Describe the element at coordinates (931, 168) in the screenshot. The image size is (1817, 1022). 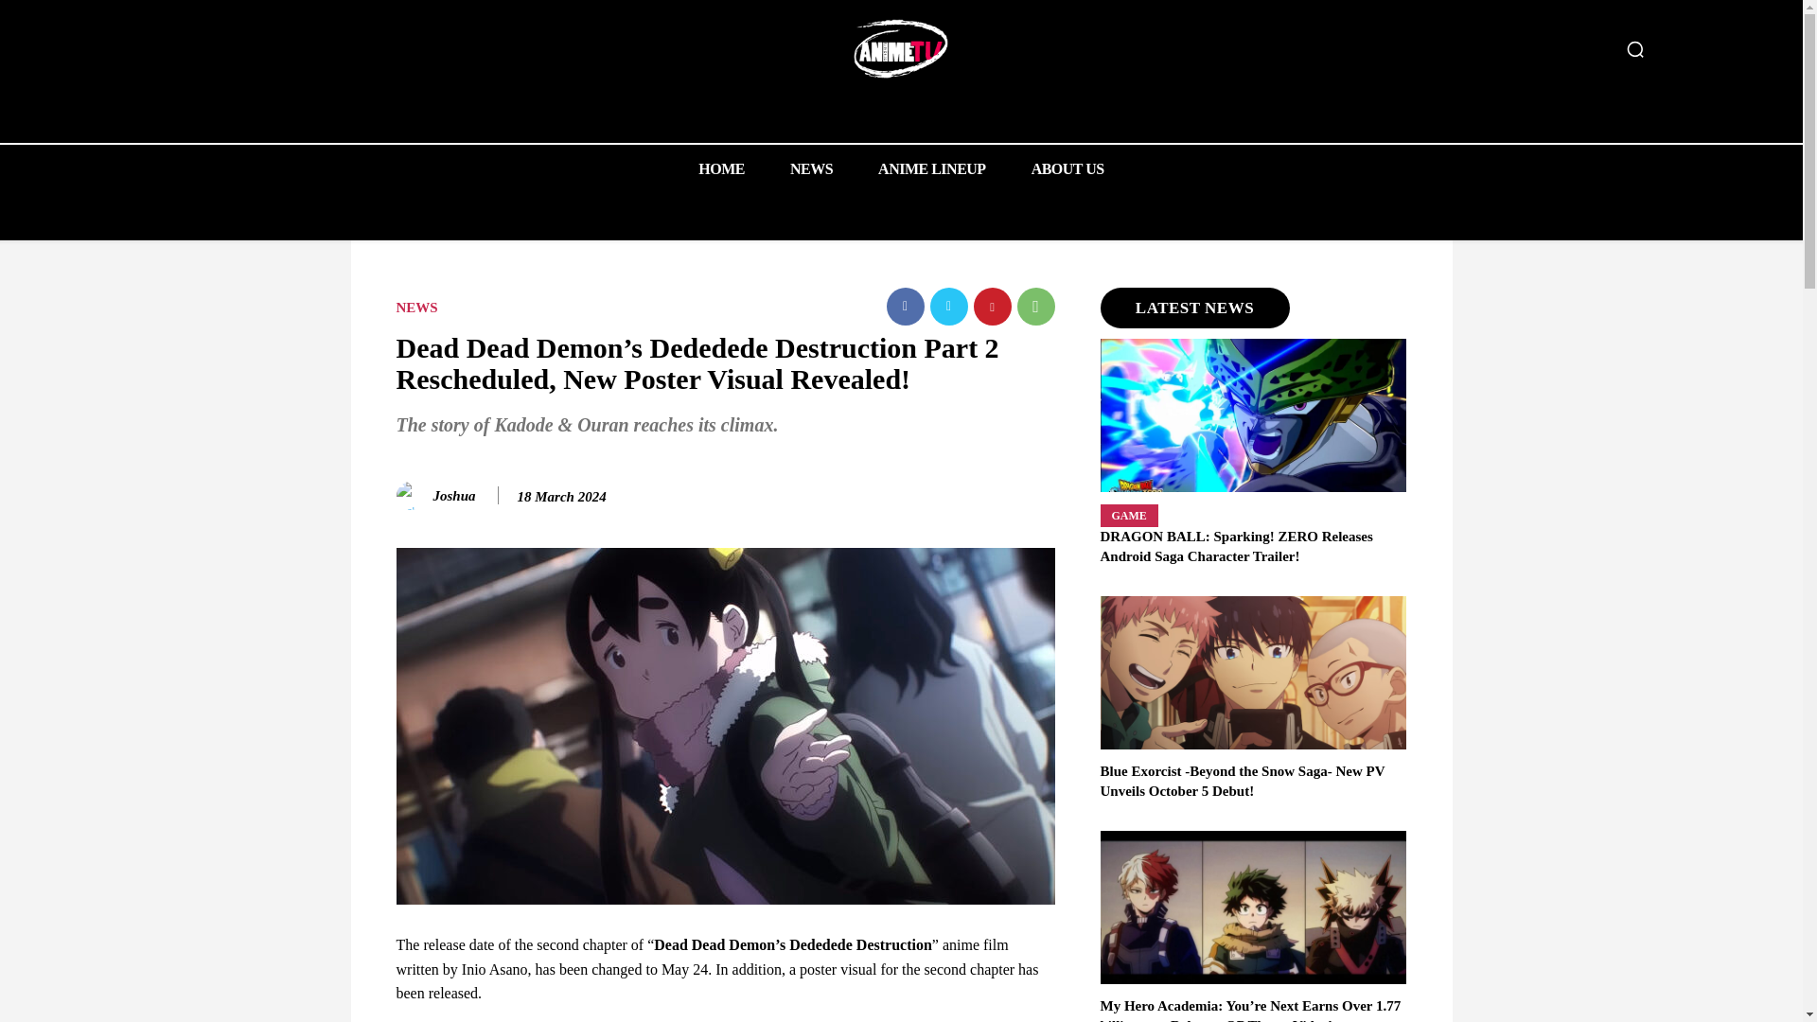
I see `ANIME LINEUP` at that location.